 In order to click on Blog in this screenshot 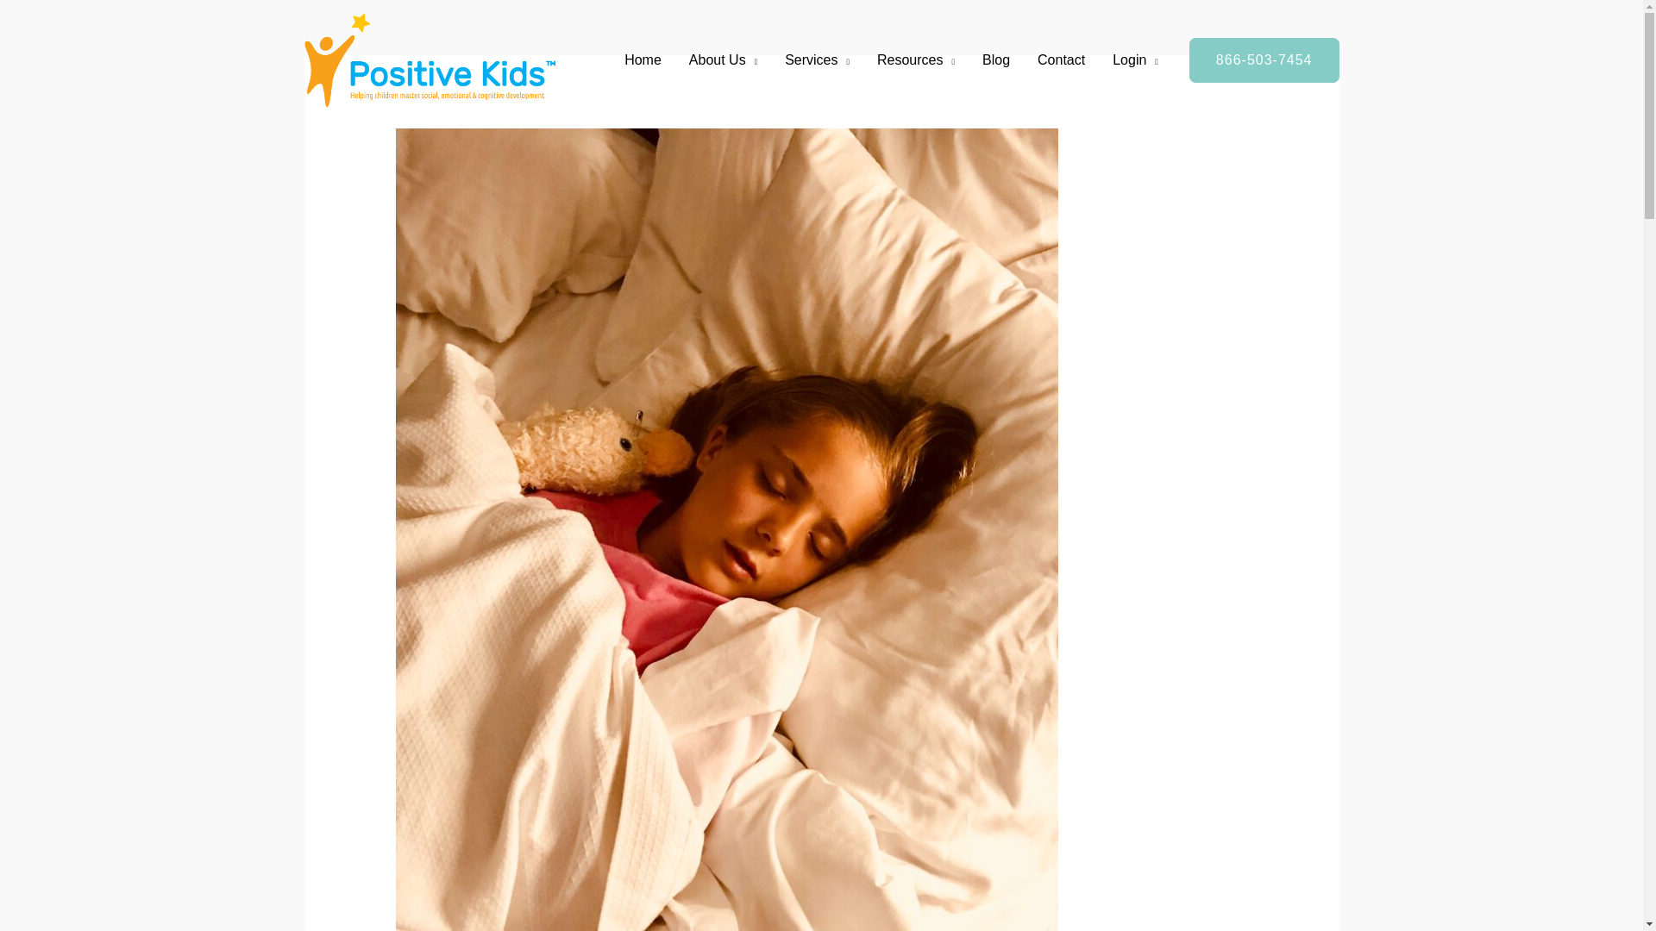, I will do `click(996, 60)`.